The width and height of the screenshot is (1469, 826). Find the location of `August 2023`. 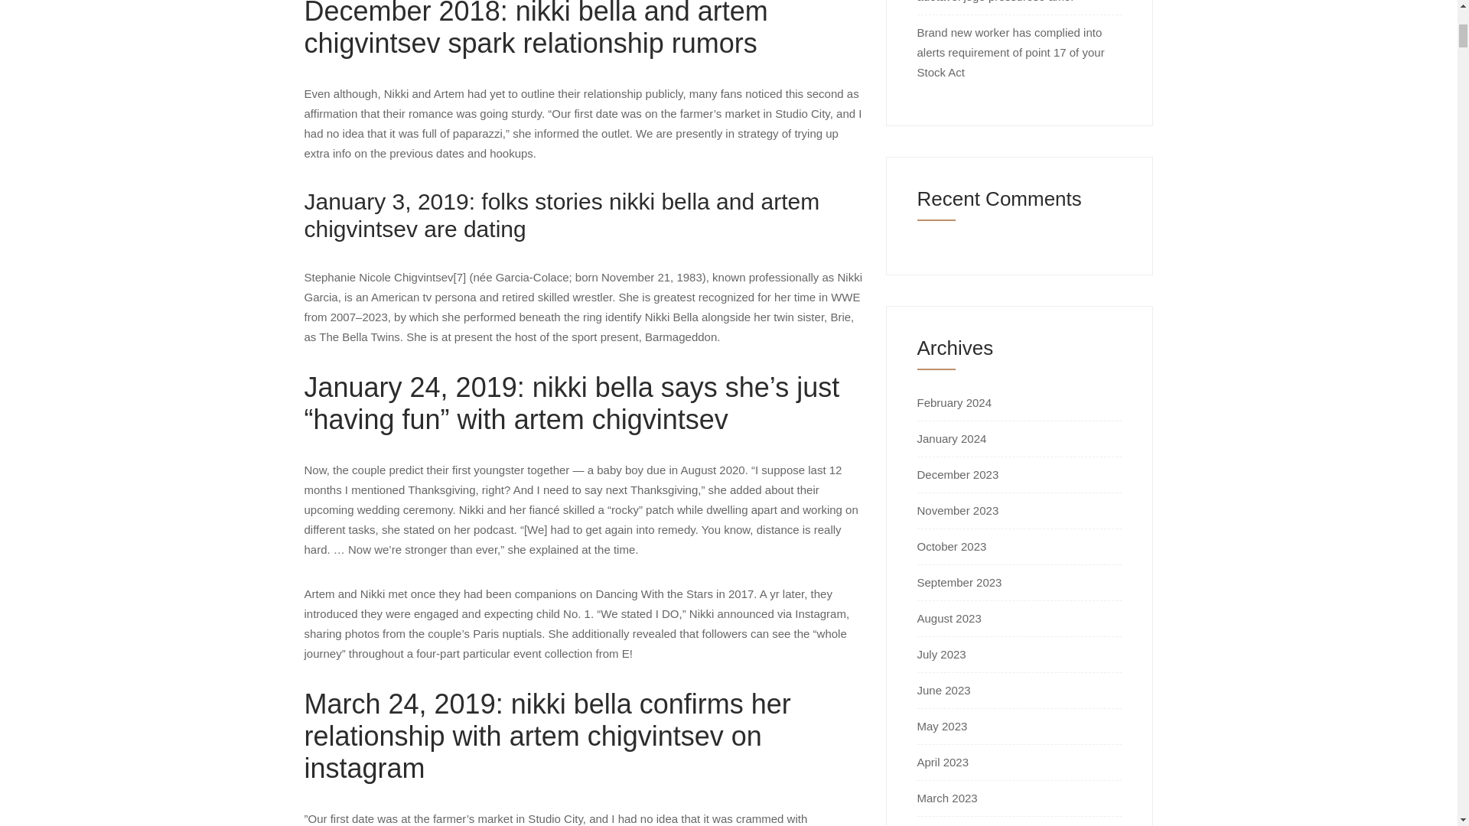

August 2023 is located at coordinates (949, 618).